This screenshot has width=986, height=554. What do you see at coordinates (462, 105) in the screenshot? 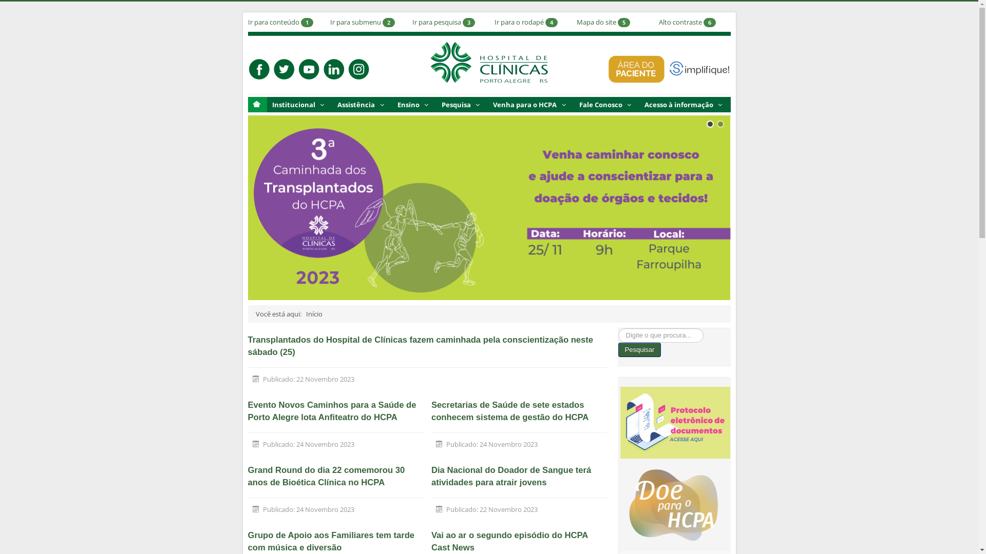
I see `Pesquisa` at bounding box center [462, 105].